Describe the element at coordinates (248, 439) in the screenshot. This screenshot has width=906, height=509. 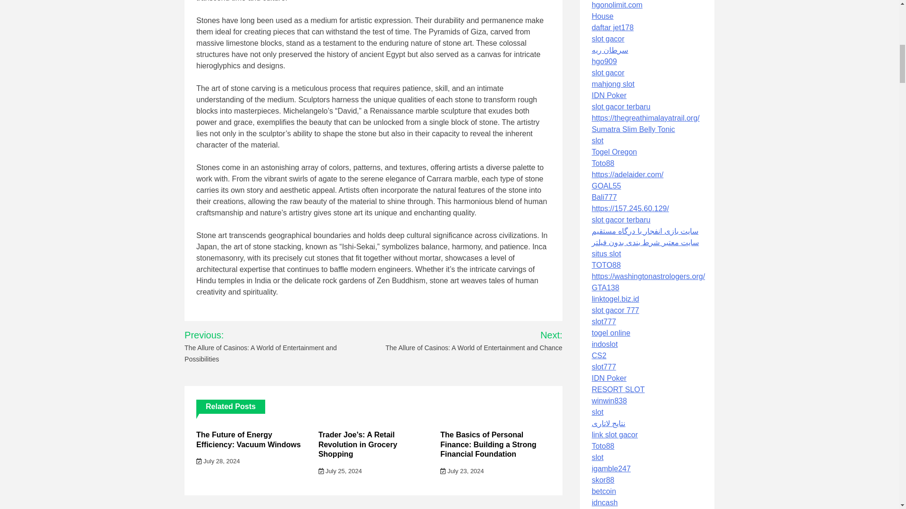
I see `The Future of Energy Efficiency: Vacuum Windows` at that location.